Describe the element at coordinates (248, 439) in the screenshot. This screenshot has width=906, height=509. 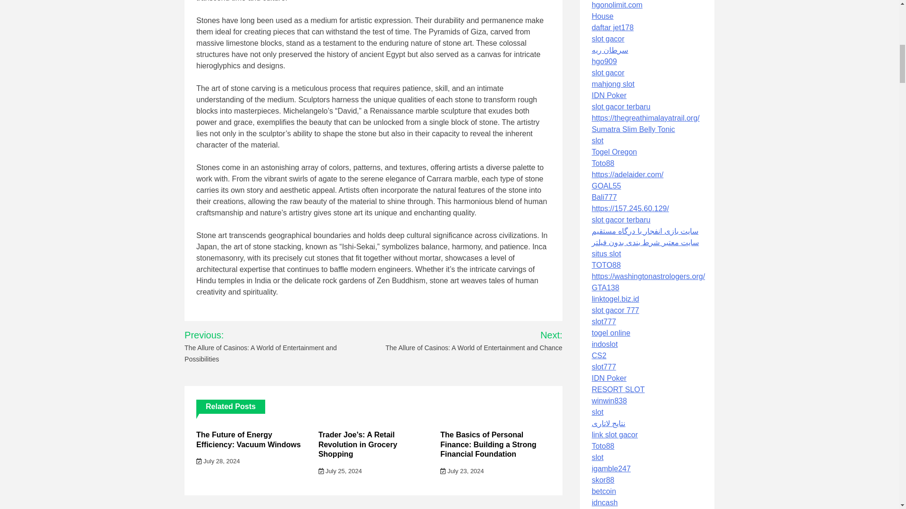
I see `The Future of Energy Efficiency: Vacuum Windows` at that location.